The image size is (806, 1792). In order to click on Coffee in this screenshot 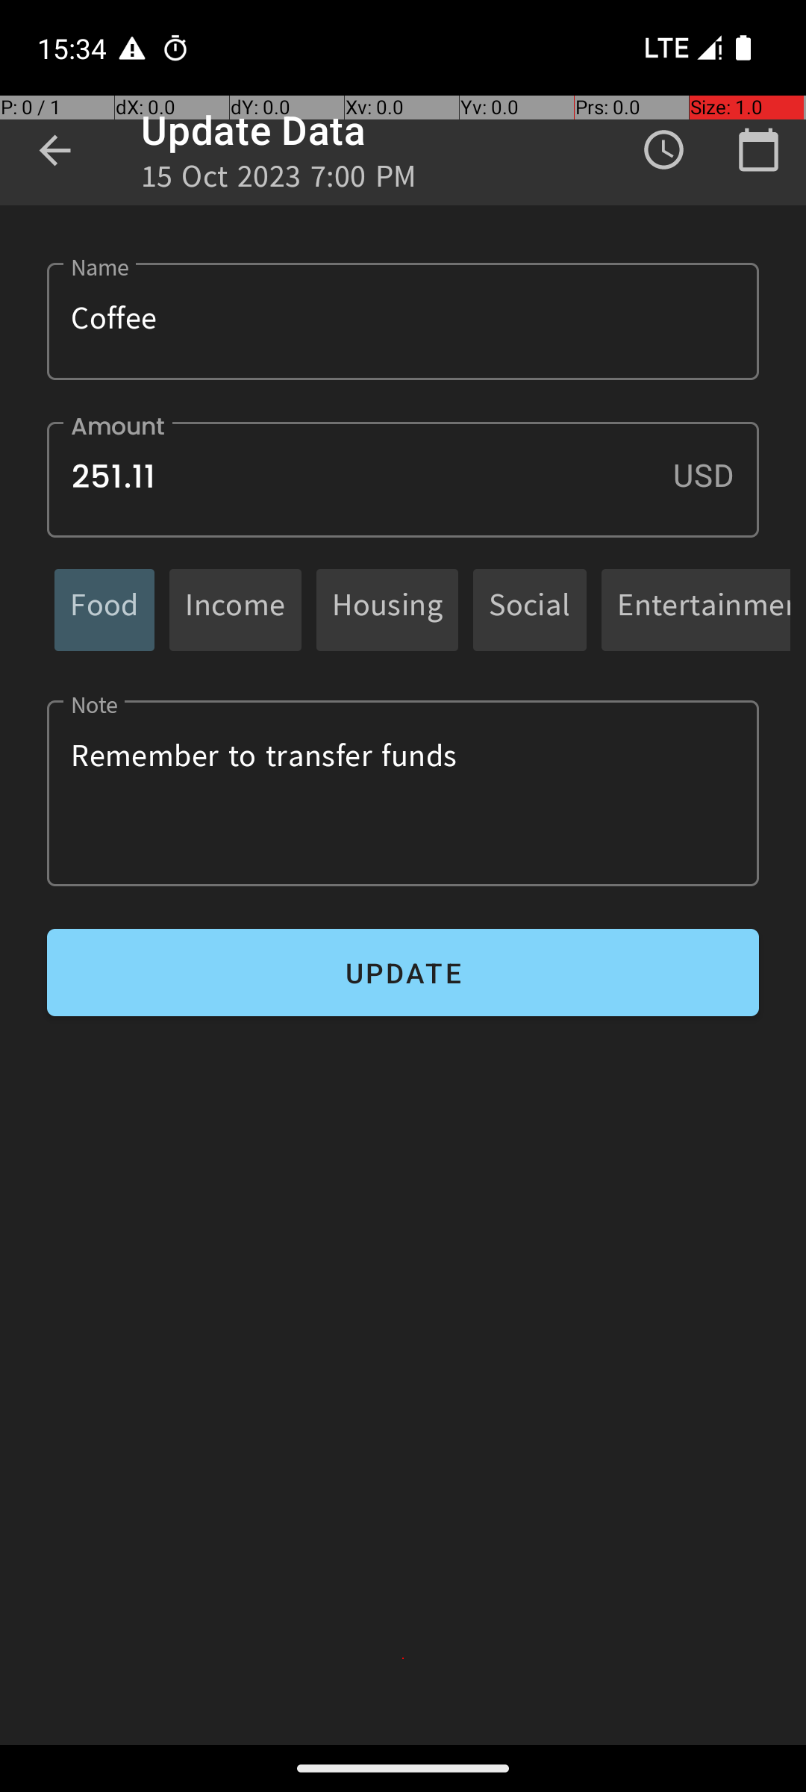, I will do `click(403, 321)`.